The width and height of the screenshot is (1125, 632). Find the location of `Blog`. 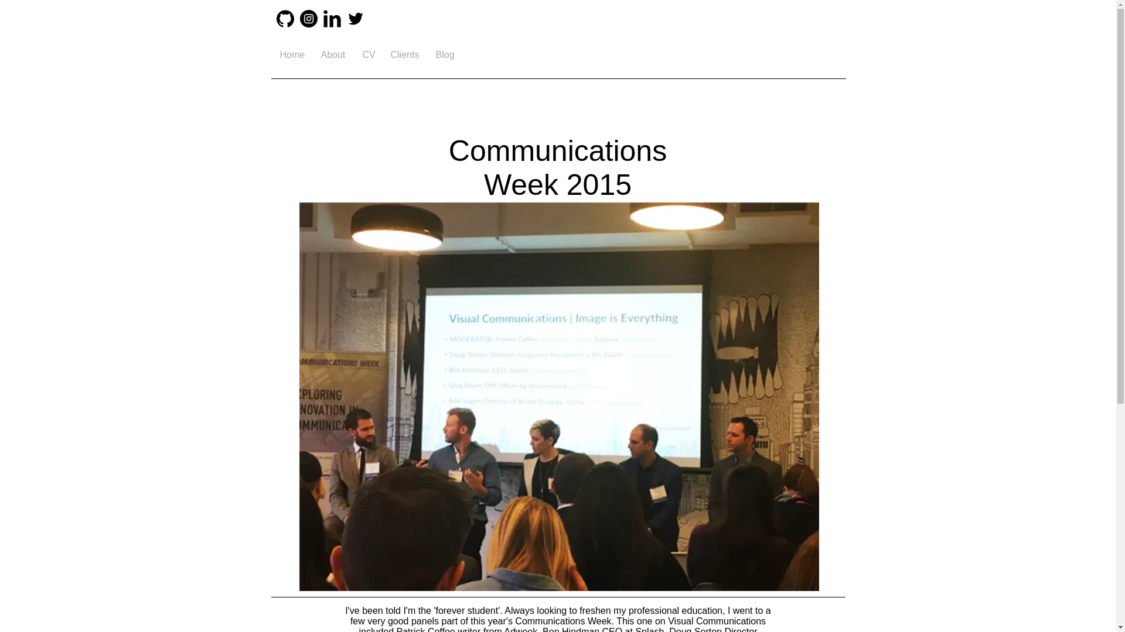

Blog is located at coordinates (444, 55).